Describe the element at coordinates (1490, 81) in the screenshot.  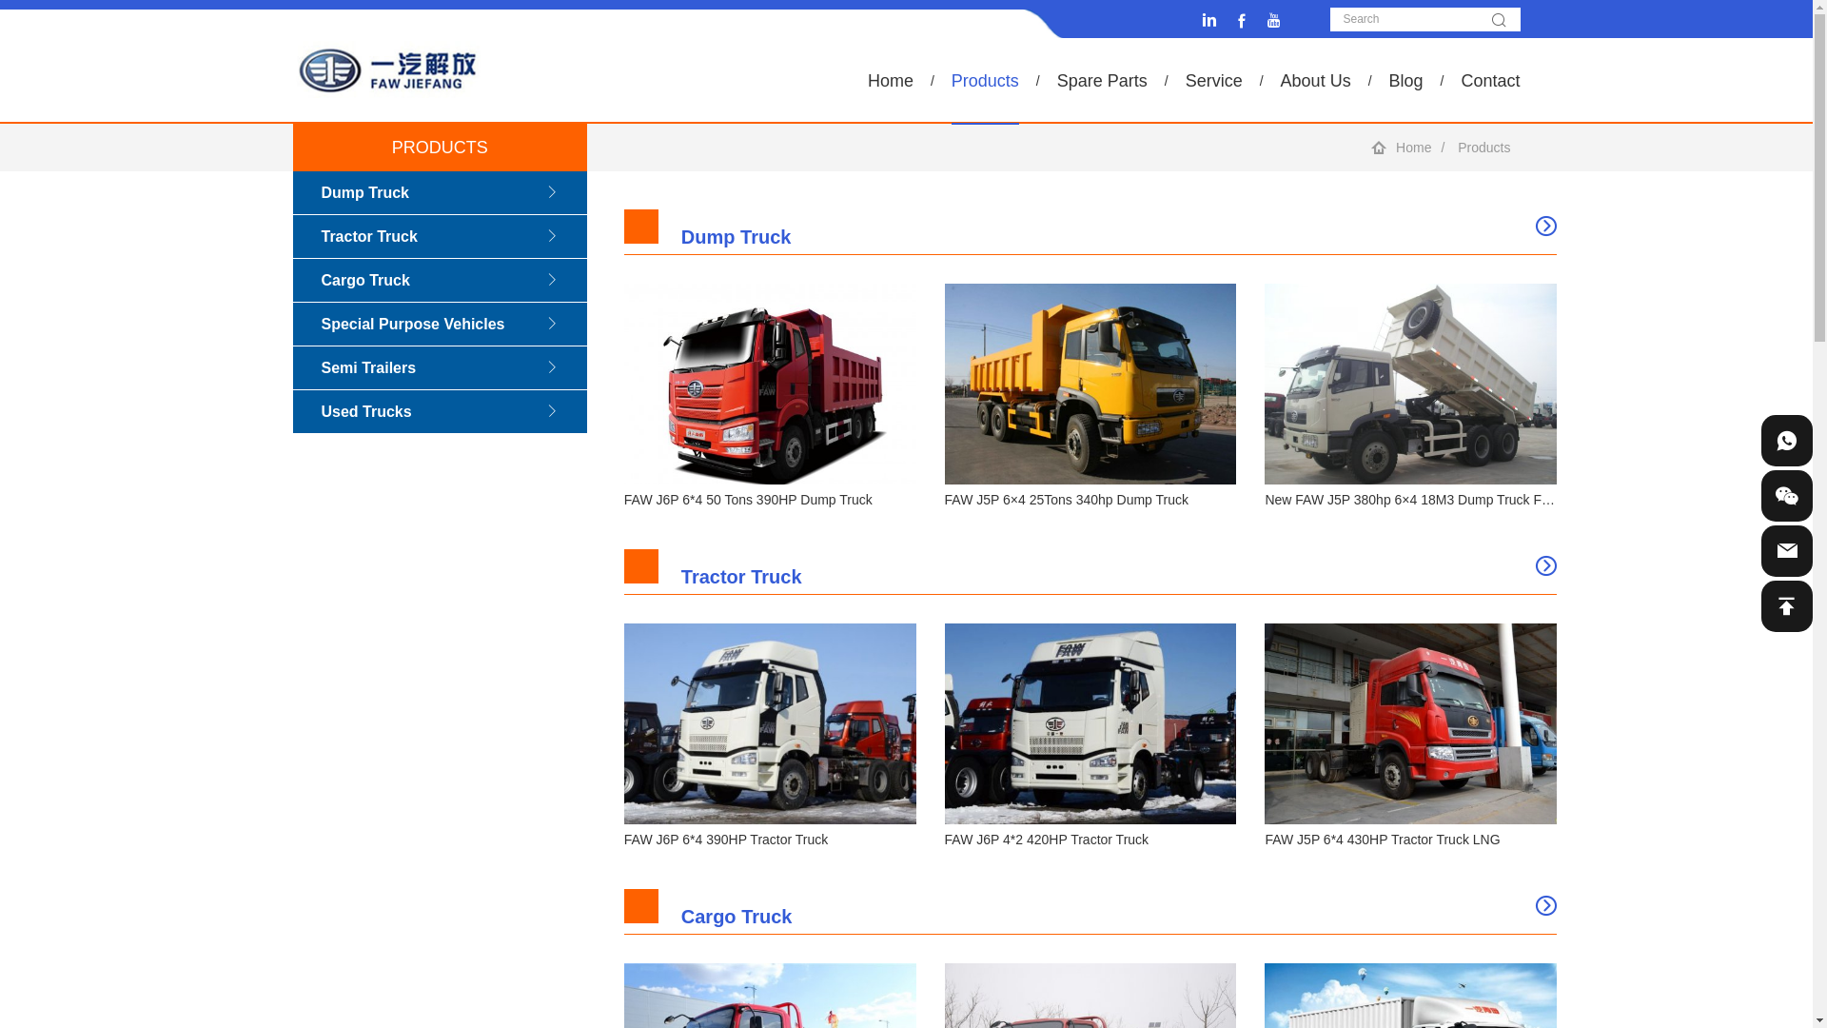
I see `Contact` at that location.